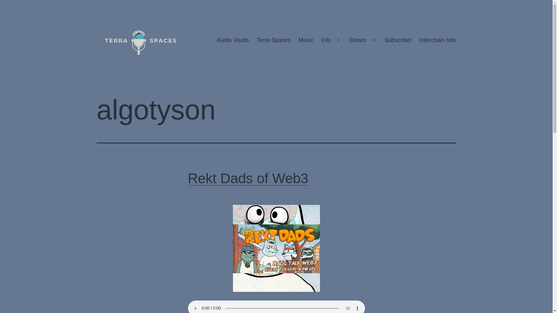 The height and width of the screenshot is (313, 557). I want to click on Terra Spaces, so click(274, 40).